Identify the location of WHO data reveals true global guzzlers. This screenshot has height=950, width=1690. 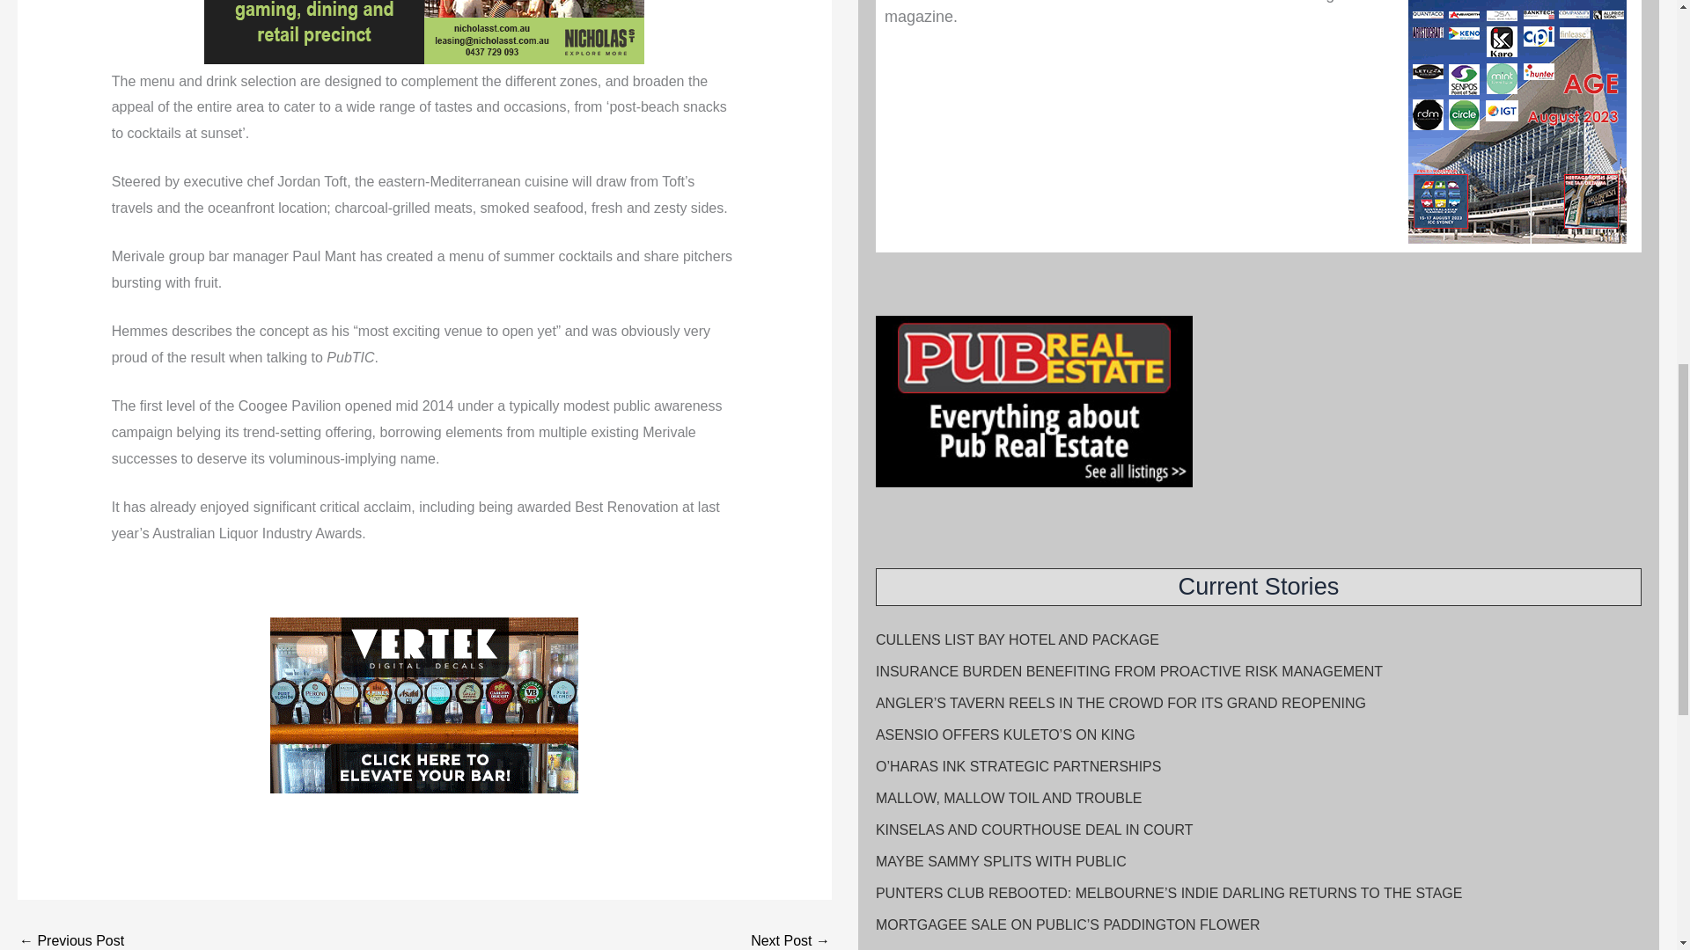
(70, 940).